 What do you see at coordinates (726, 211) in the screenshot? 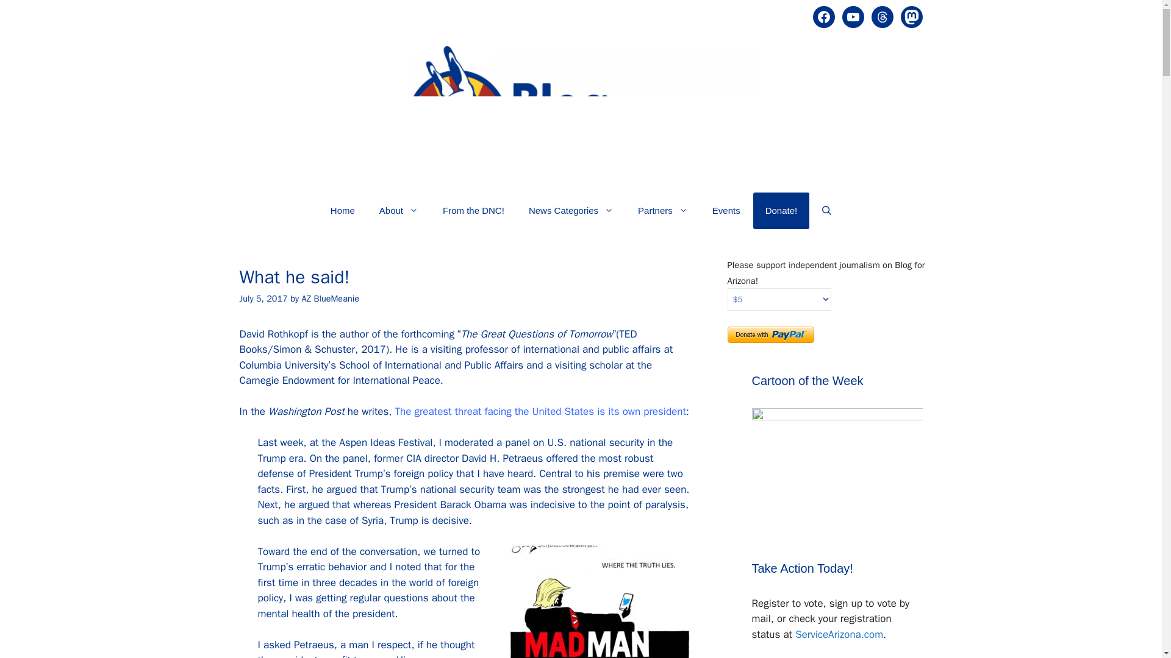
I see `Events` at bounding box center [726, 211].